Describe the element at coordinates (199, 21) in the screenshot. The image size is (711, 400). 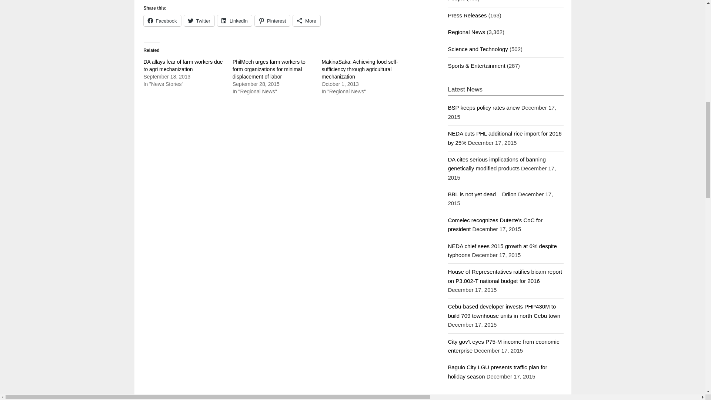
I see `Twitter` at that location.